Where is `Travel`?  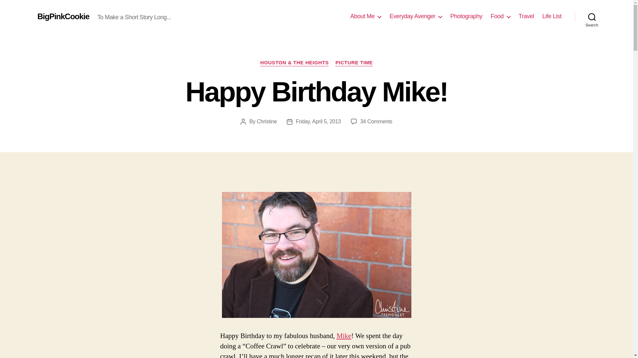 Travel is located at coordinates (526, 16).